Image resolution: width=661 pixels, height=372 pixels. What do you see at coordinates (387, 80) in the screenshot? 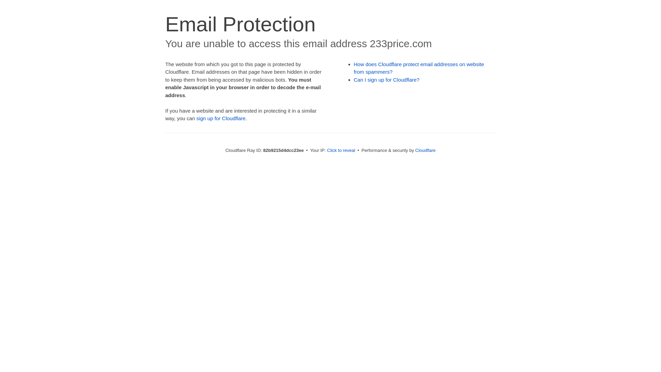
I see `Can I sign up for Cloudflare?` at bounding box center [387, 80].